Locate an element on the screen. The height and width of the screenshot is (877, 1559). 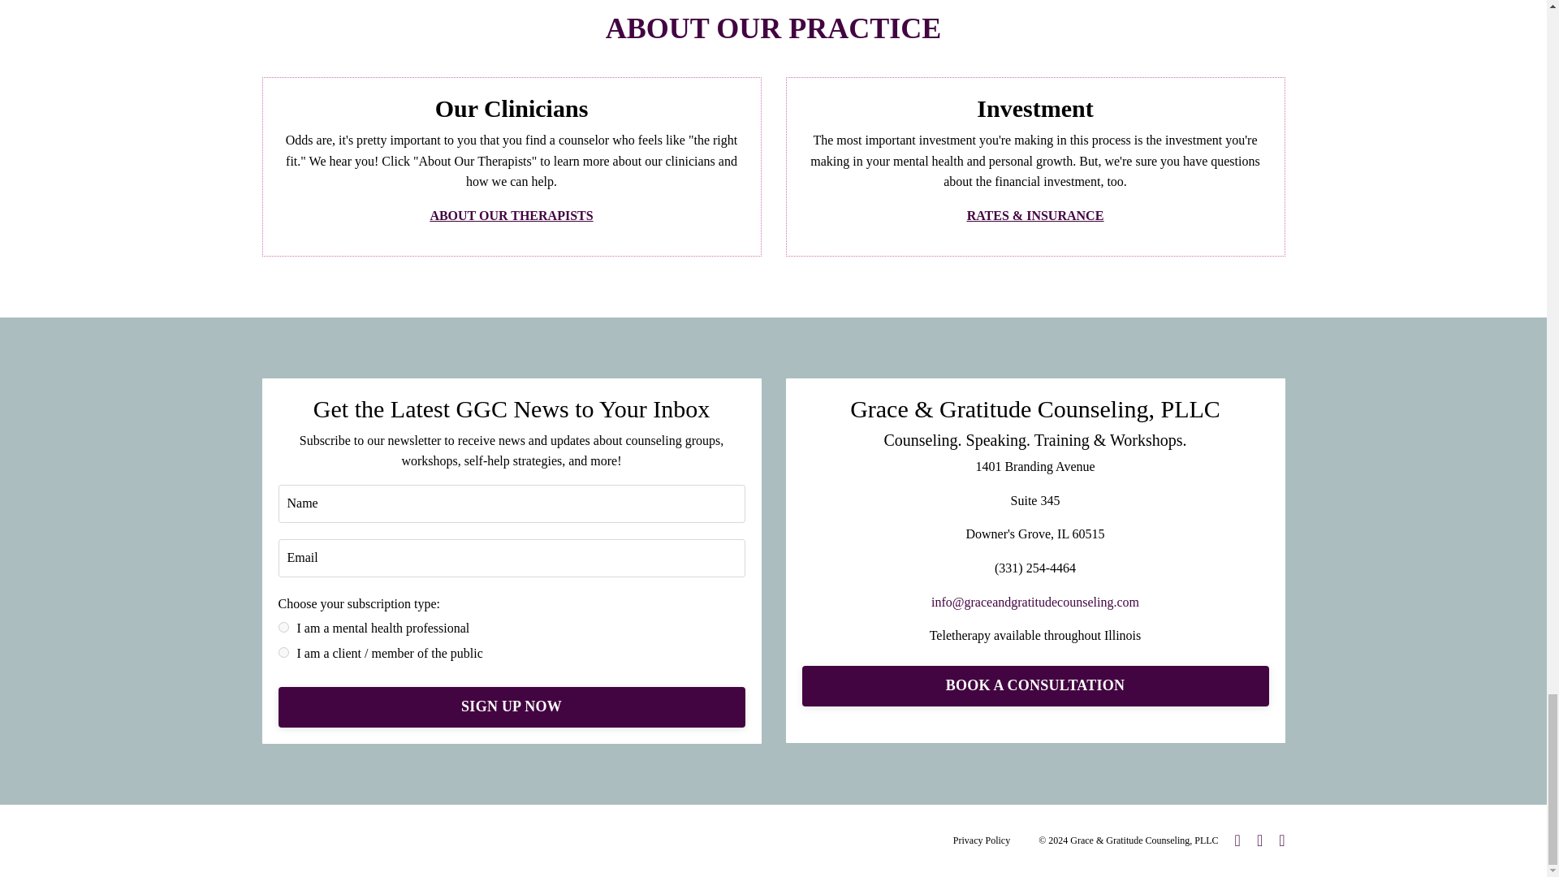
Privacy Policy is located at coordinates (981, 840).